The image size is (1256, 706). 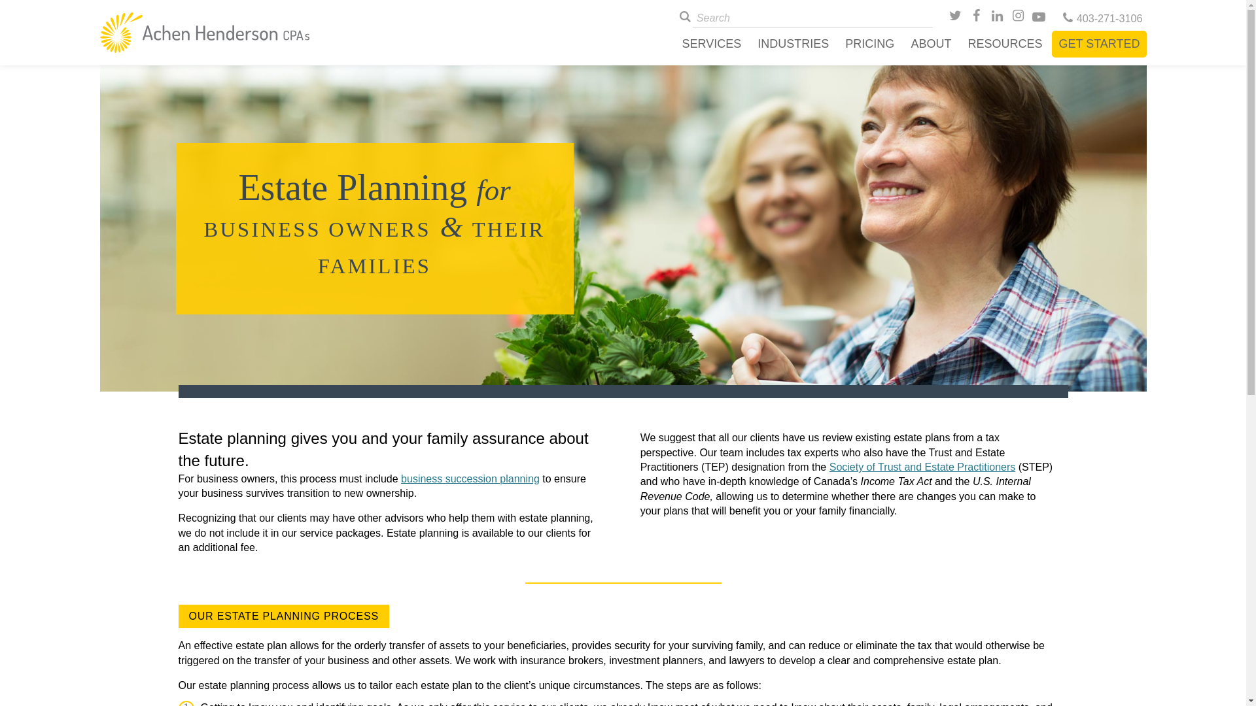 What do you see at coordinates (977, 18) in the screenshot?
I see `/AchenHenderson` at bounding box center [977, 18].